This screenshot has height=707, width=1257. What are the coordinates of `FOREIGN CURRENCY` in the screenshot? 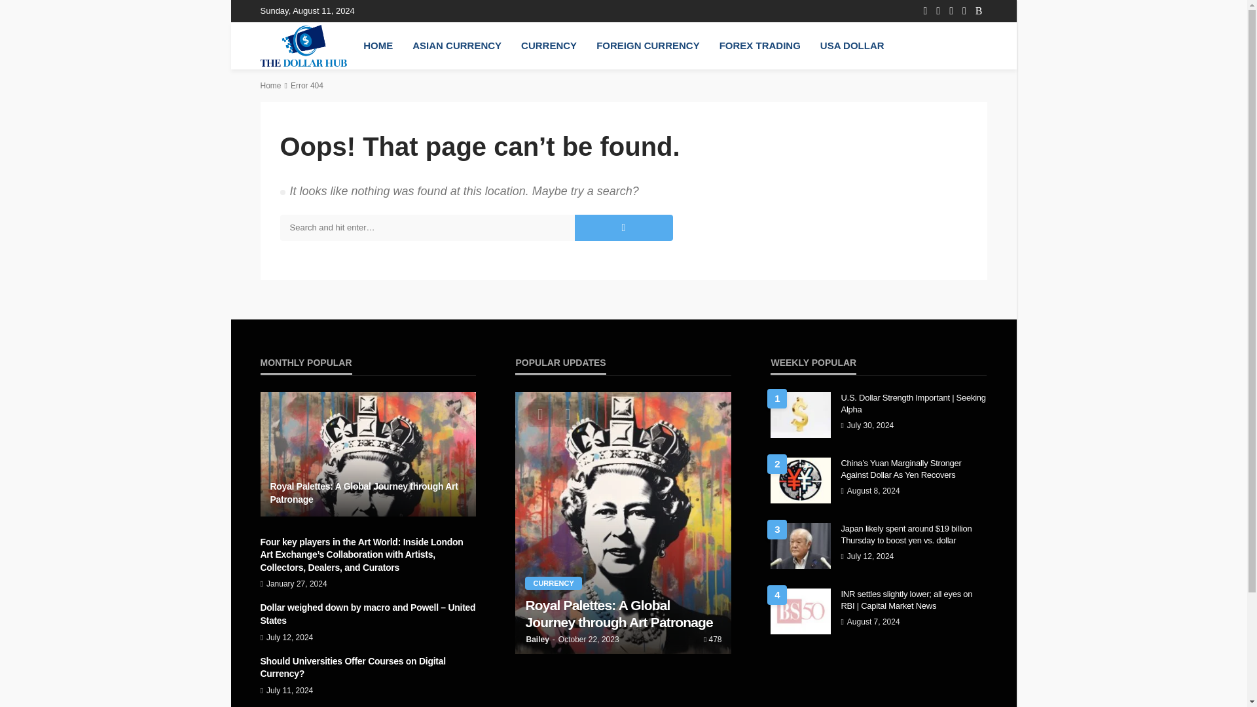 It's located at (648, 45).